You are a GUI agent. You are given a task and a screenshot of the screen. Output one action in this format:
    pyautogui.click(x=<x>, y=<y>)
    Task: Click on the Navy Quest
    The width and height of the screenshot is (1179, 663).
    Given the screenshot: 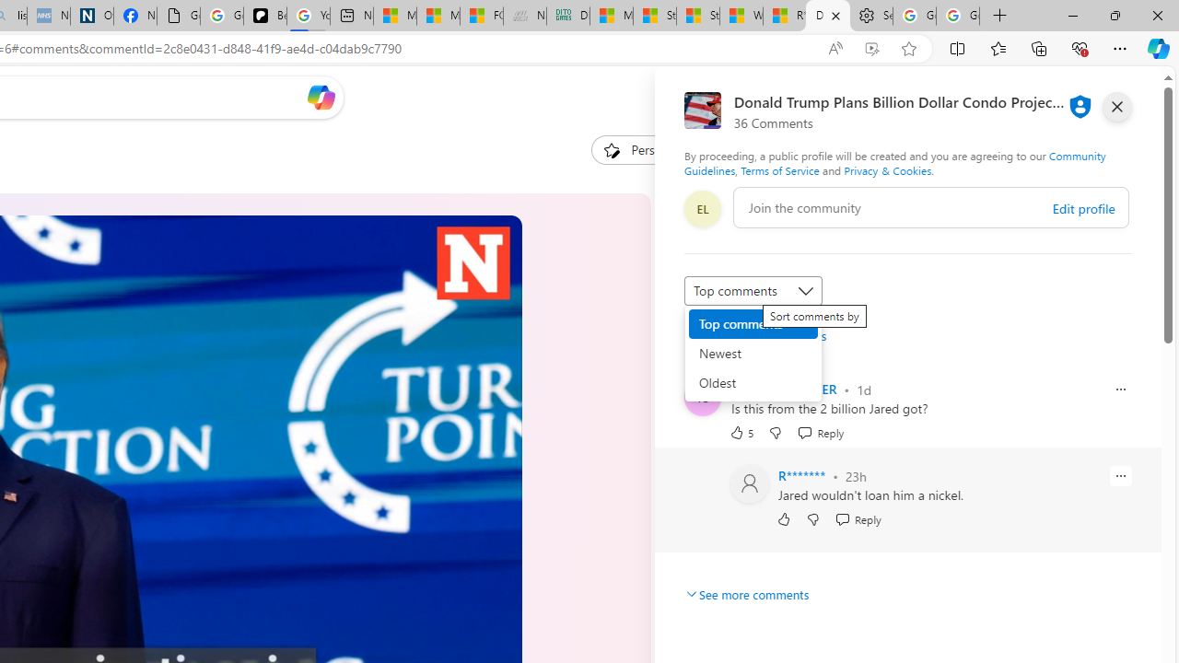 What is the action you would take?
    pyautogui.click(x=524, y=17)
    